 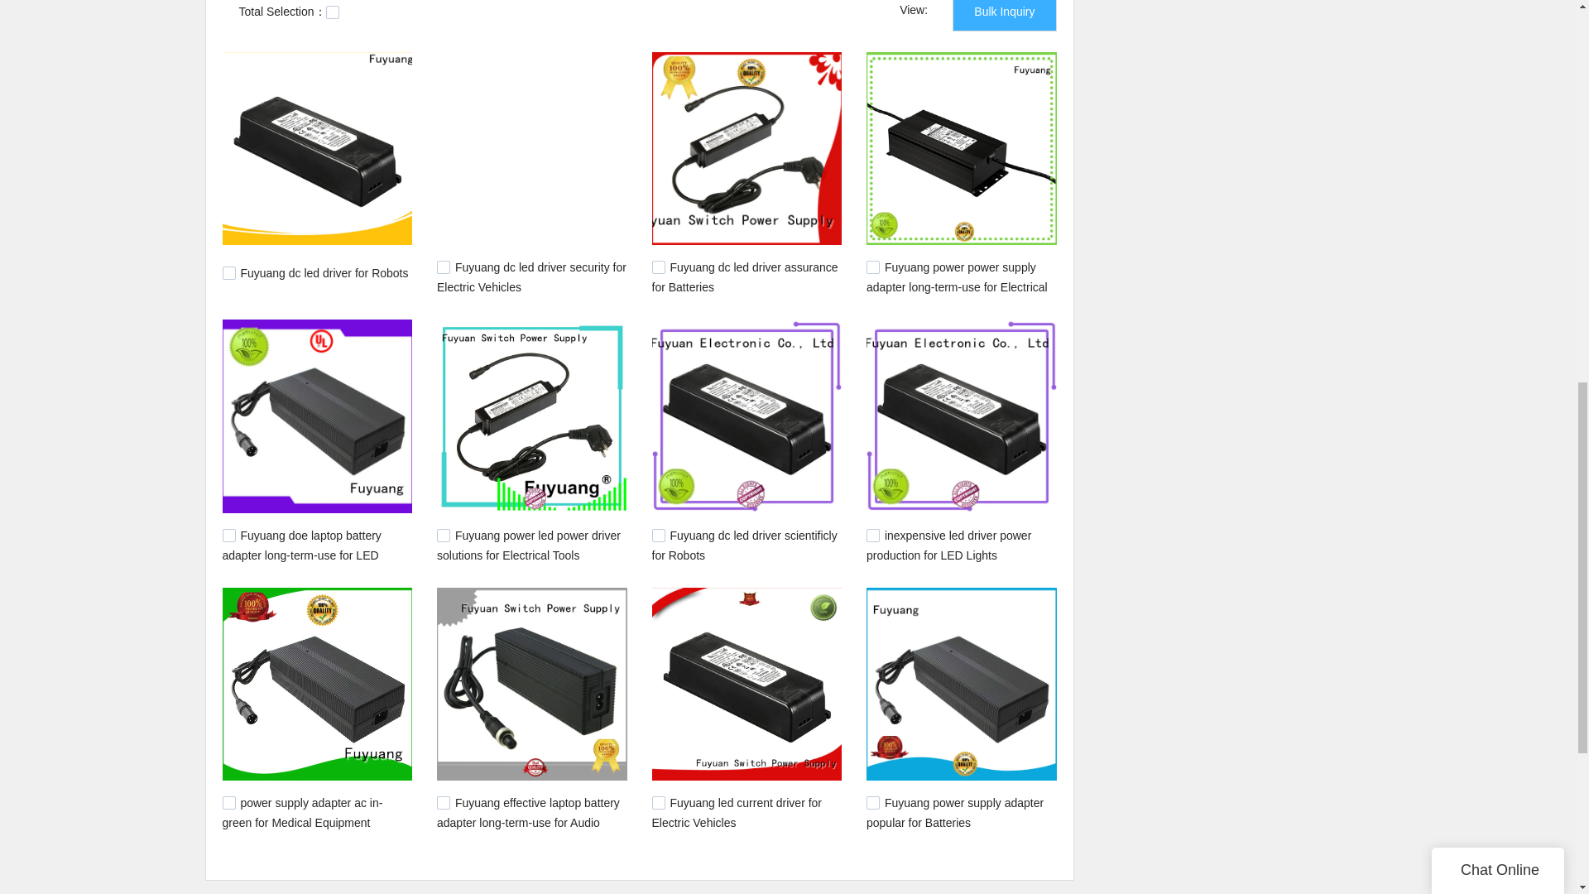 I want to click on 1810, so click(x=659, y=803).